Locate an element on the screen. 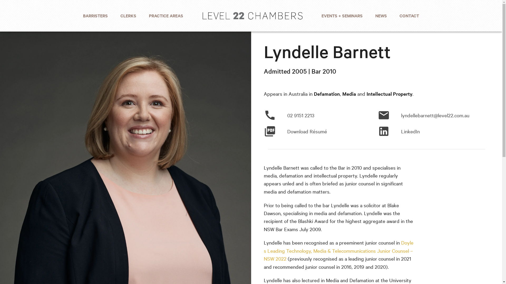  Level 22 Logo is located at coordinates (252, 16).